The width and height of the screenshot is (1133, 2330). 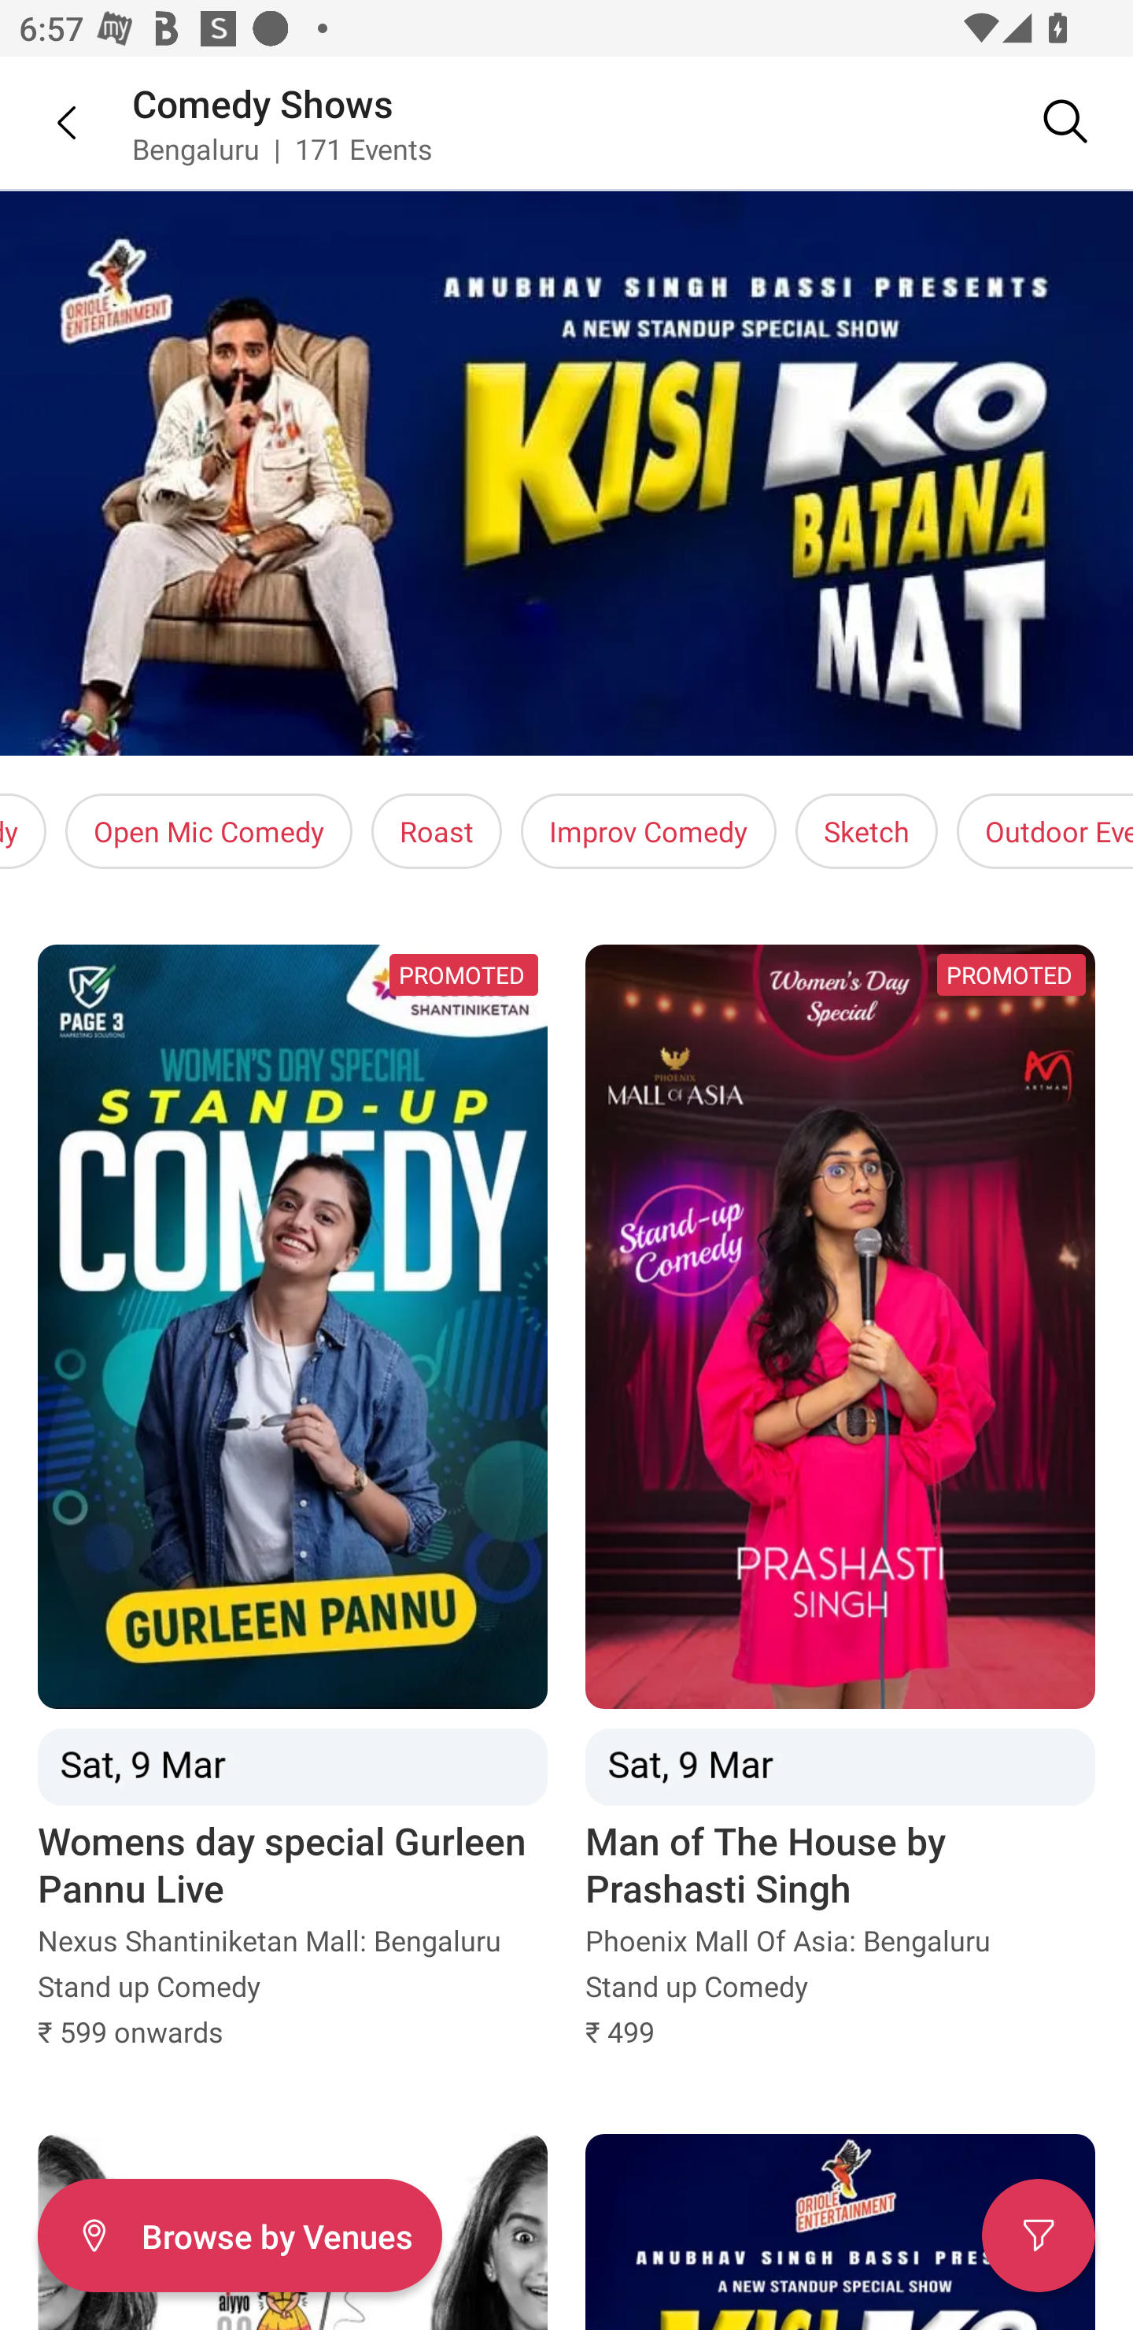 I want to click on Filter Browse by Venues, so click(x=239, y=2236).